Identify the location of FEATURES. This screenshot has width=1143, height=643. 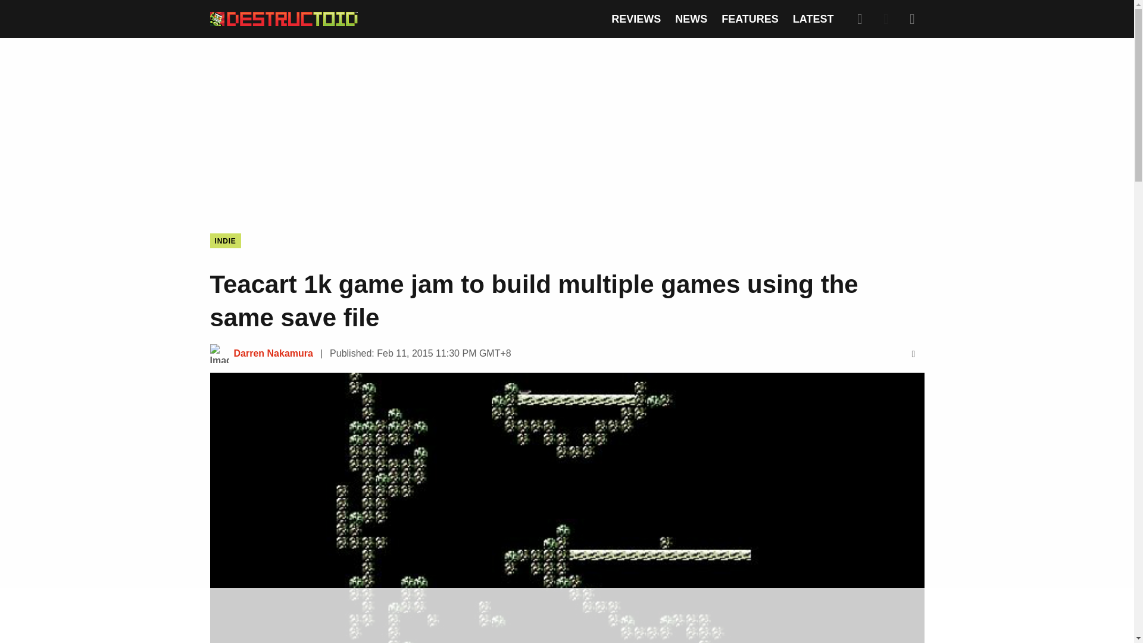
(749, 19).